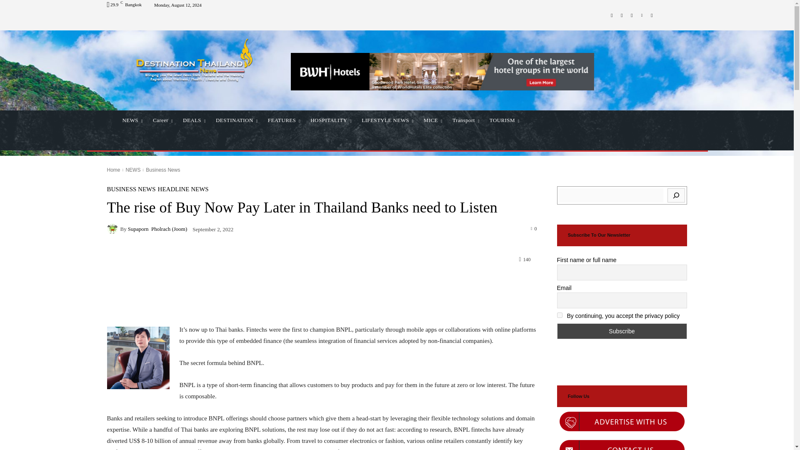 Image resolution: width=800 pixels, height=450 pixels. Describe the element at coordinates (632, 15) in the screenshot. I see `Twitter` at that location.